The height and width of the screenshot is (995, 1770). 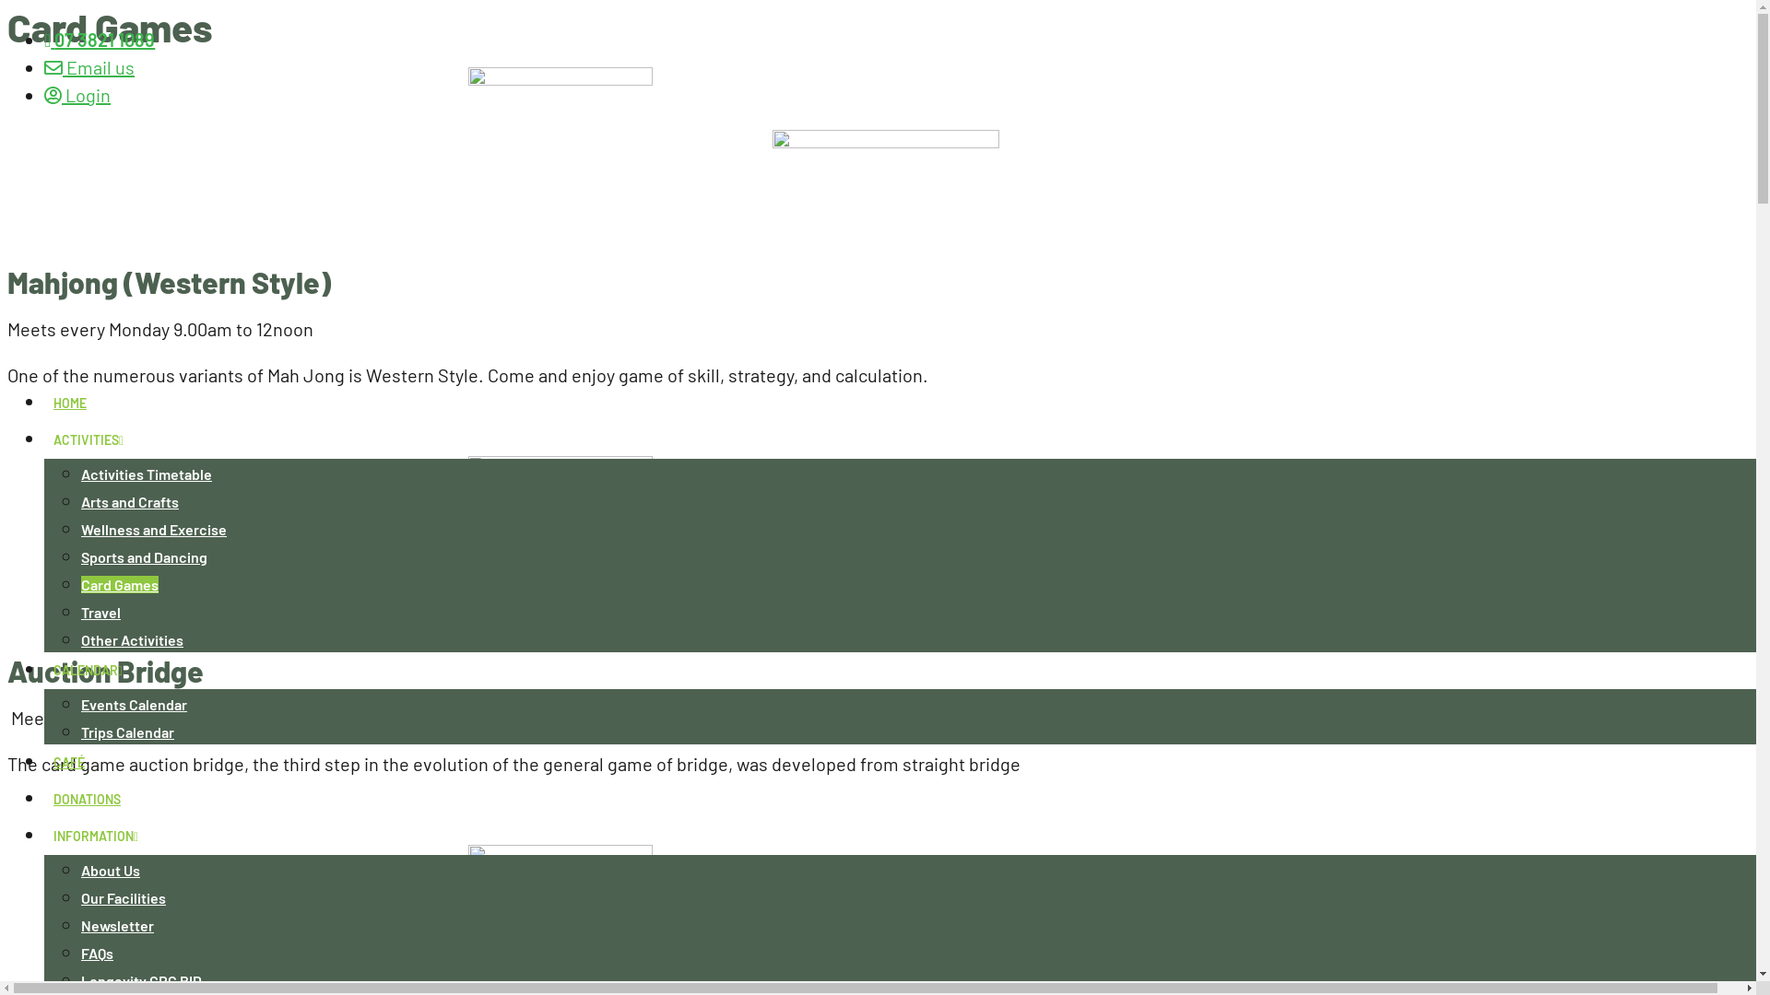 I want to click on 07 3821 1089, so click(x=100, y=40).